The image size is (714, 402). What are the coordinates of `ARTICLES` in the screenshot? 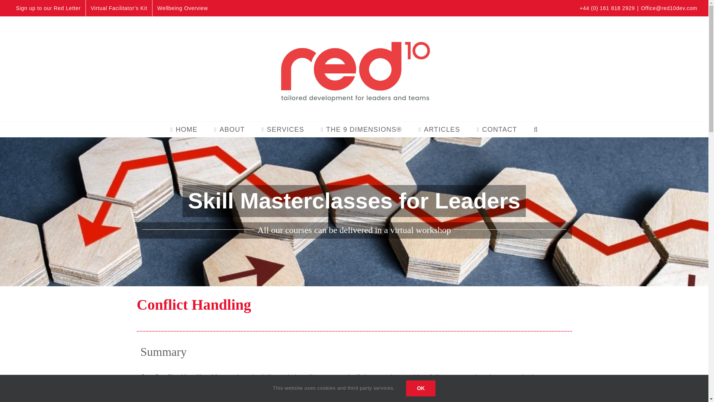 It's located at (440, 130).